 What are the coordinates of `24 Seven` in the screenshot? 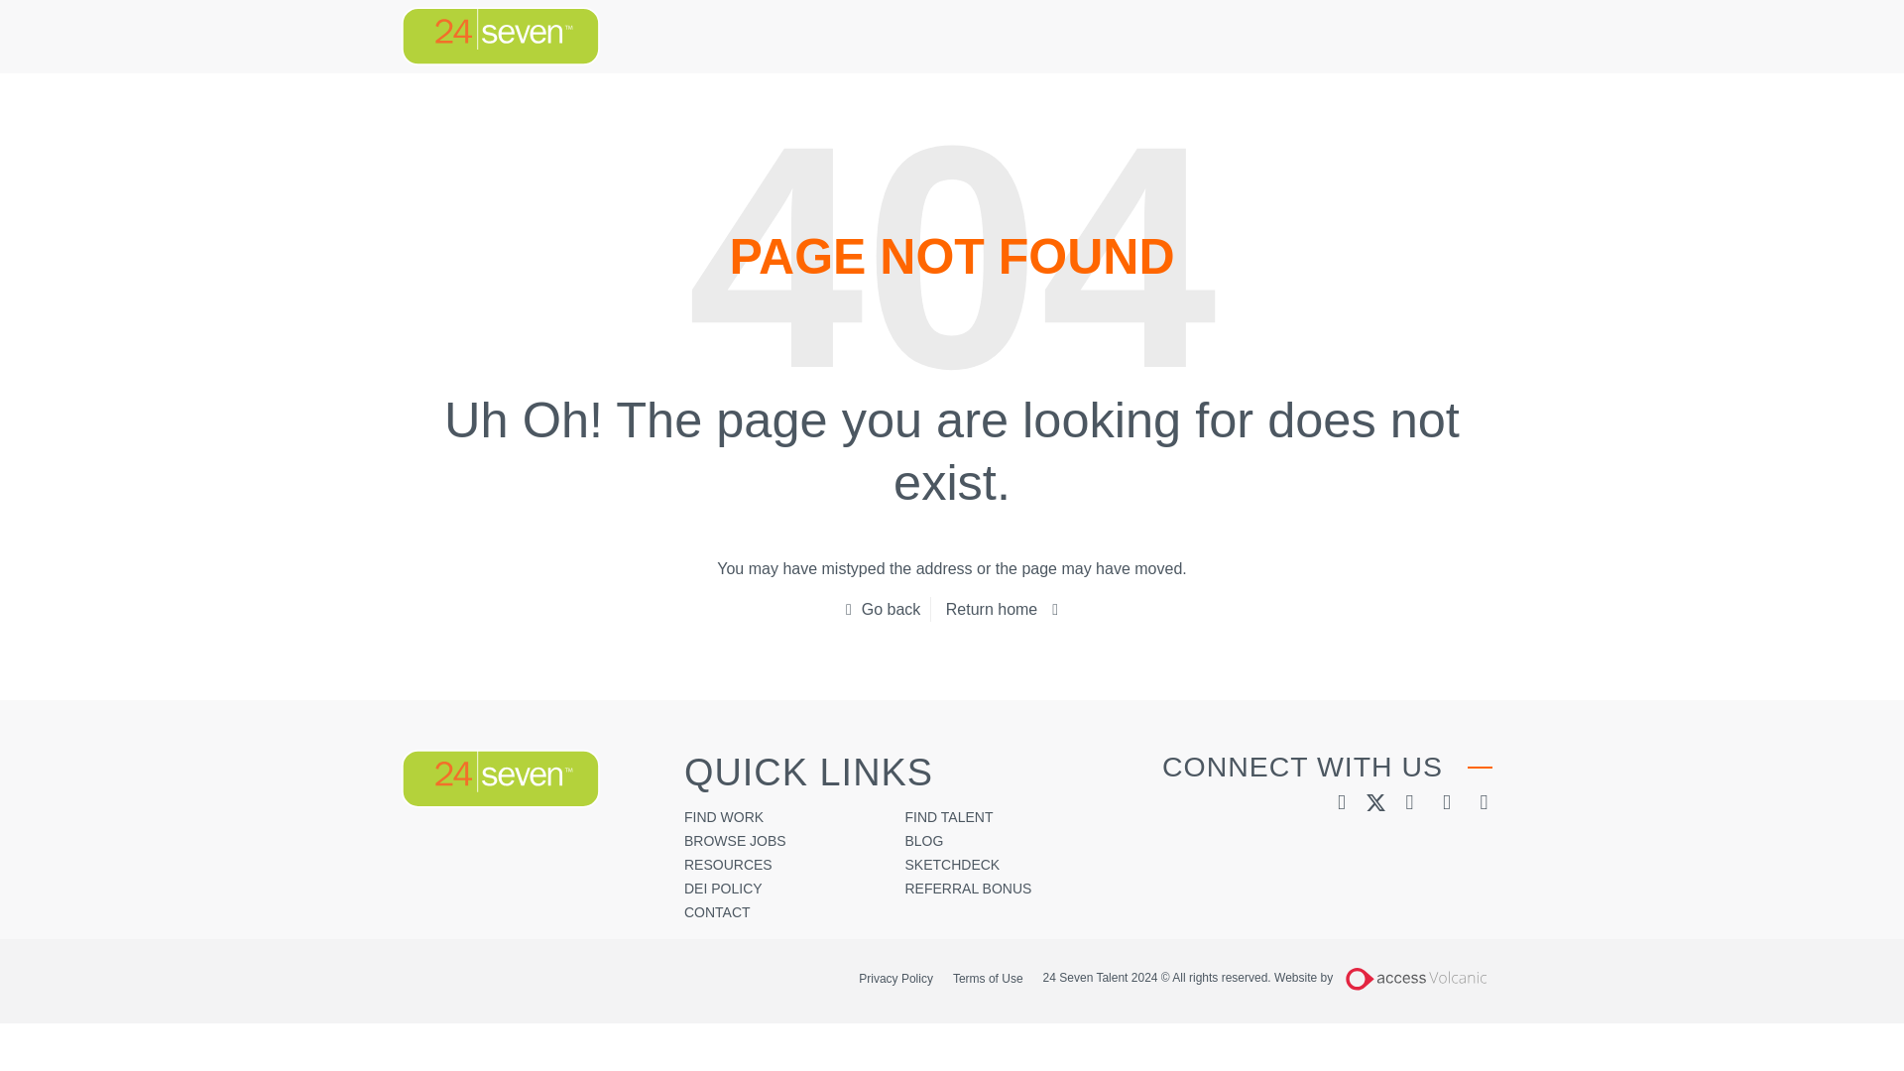 It's located at (500, 779).